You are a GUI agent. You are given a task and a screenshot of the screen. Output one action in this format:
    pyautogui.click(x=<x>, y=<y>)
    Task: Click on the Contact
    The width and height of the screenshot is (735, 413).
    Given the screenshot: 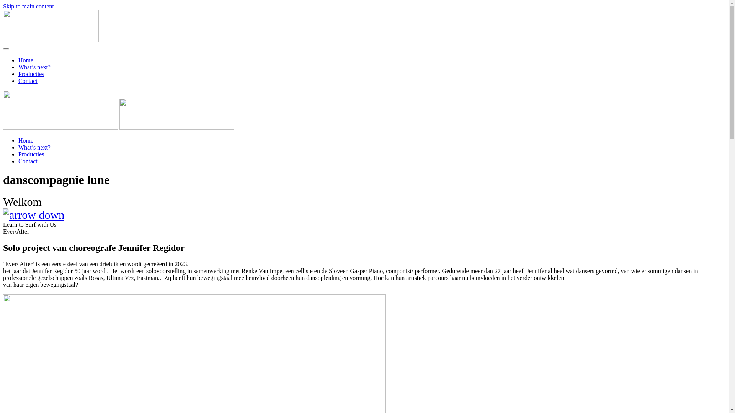 What is the action you would take?
    pyautogui.click(x=28, y=161)
    